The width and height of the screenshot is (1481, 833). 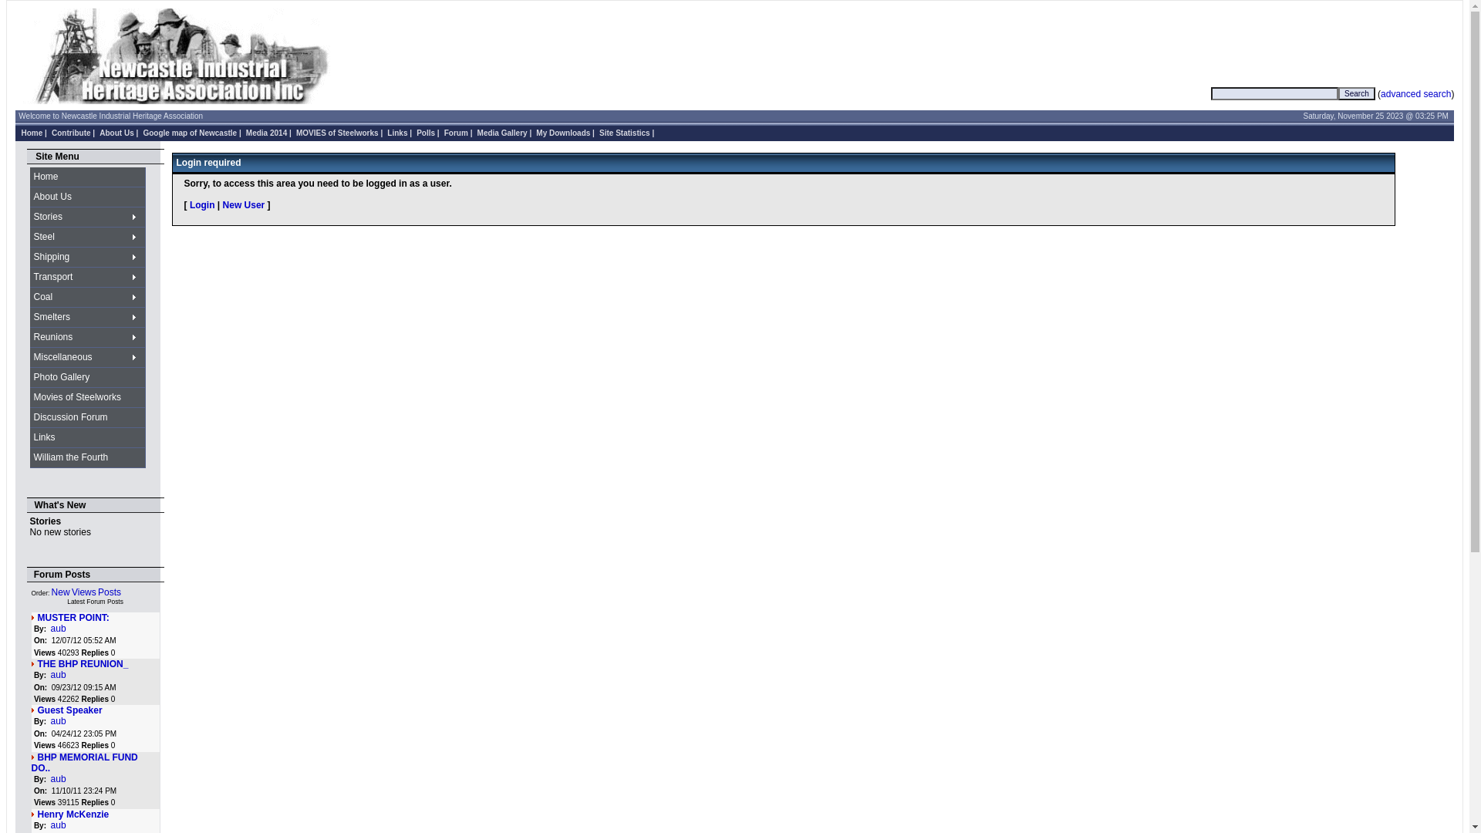 I want to click on Home, so click(x=32, y=133).